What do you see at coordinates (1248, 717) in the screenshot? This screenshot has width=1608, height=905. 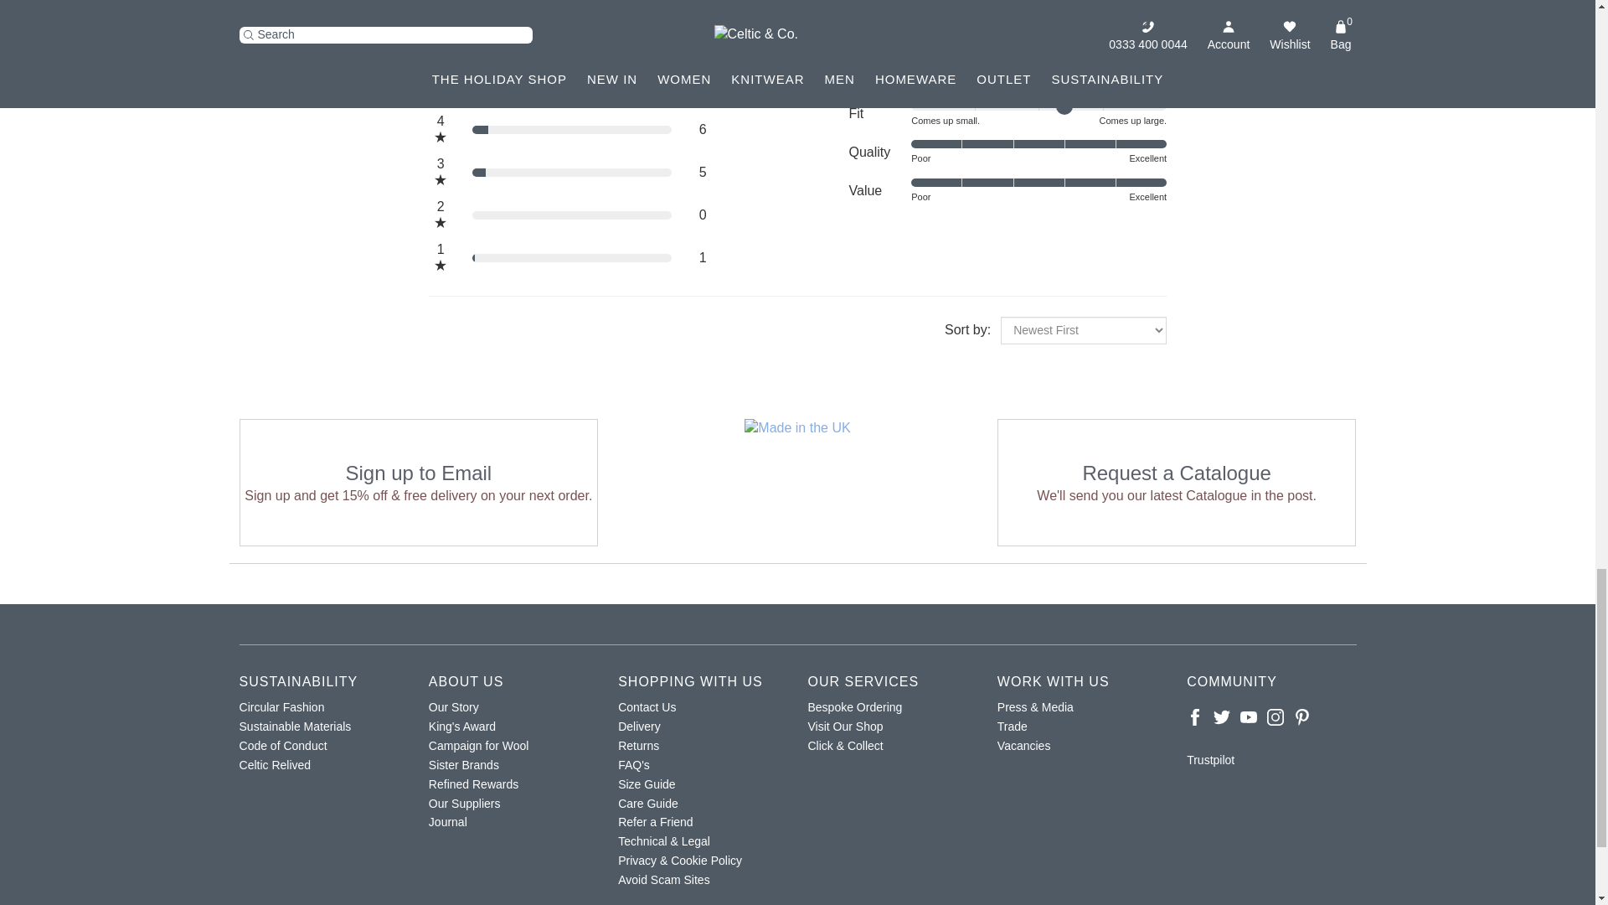 I see `YouTube` at bounding box center [1248, 717].